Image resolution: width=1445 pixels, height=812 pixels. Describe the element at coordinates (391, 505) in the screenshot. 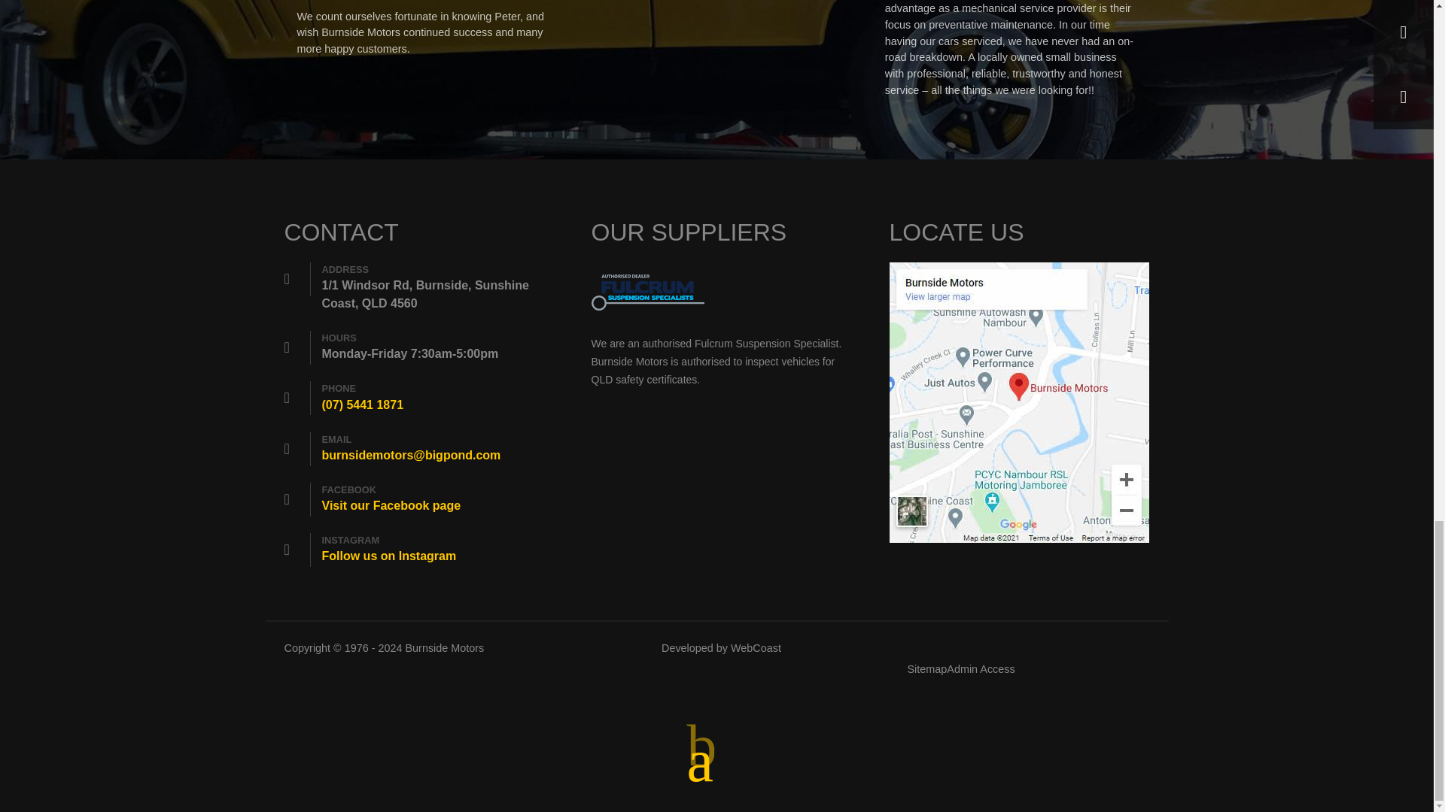

I see `Visit our Facebook page` at that location.